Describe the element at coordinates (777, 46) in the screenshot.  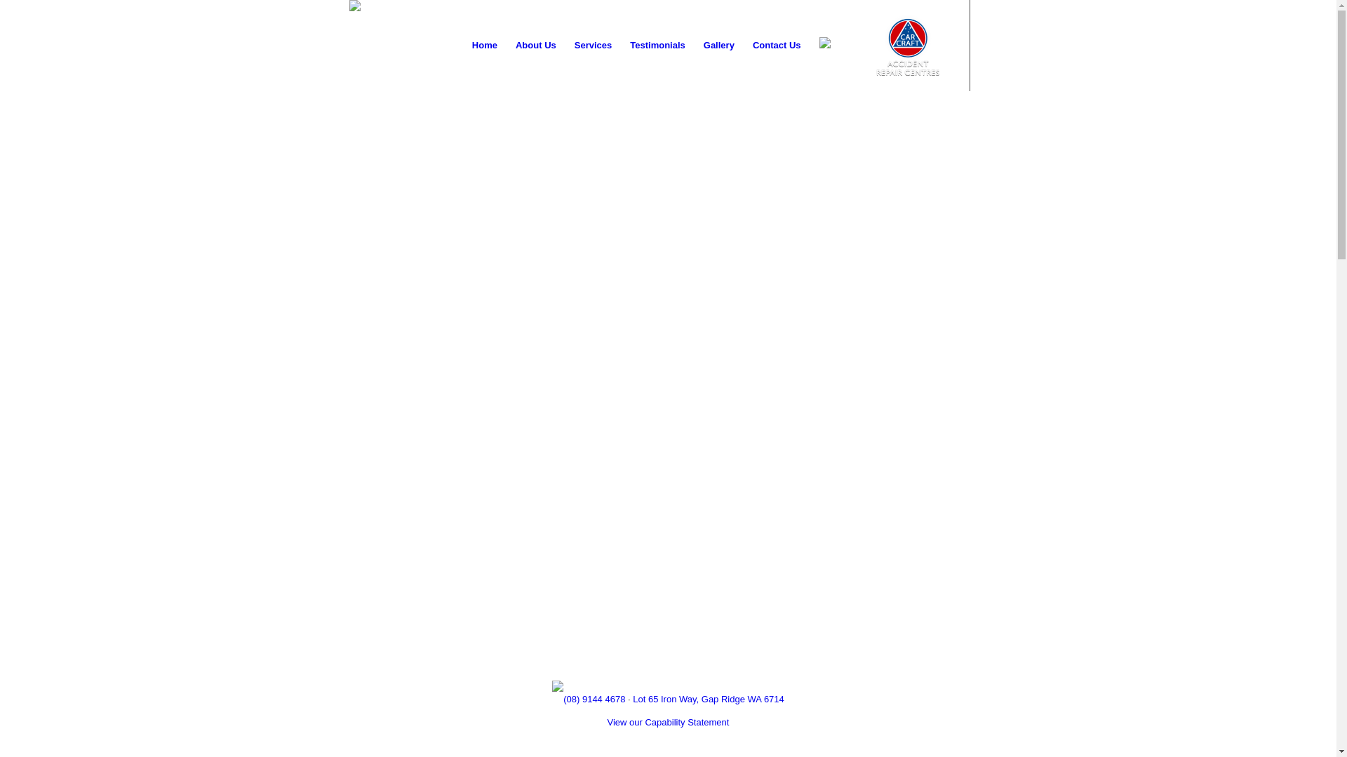
I see `Contact Us` at that location.